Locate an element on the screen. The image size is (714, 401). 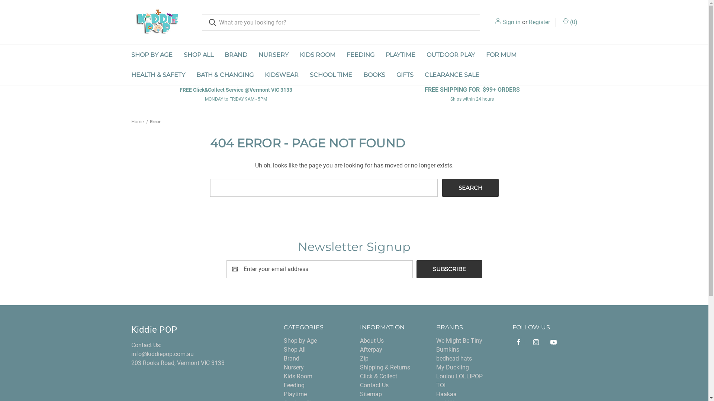
Brand is located at coordinates (292, 359).